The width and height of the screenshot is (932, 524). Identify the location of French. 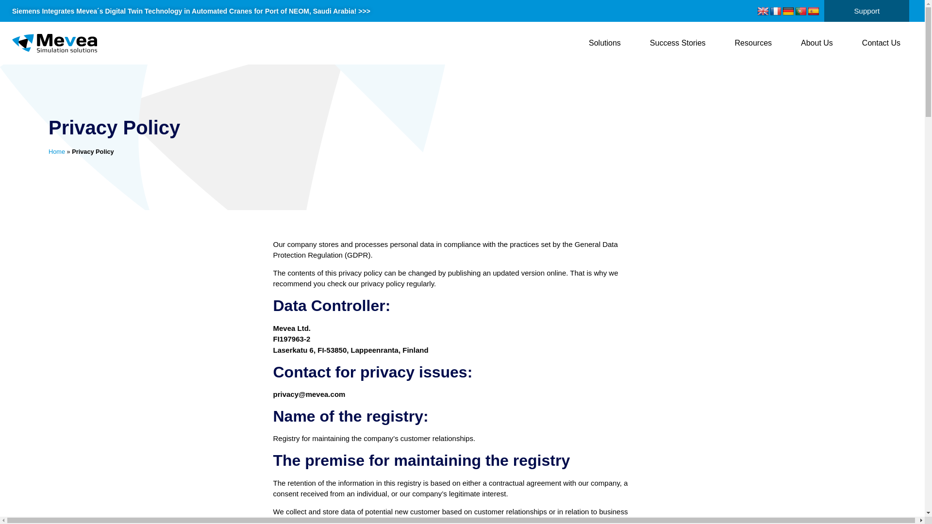
(776, 12).